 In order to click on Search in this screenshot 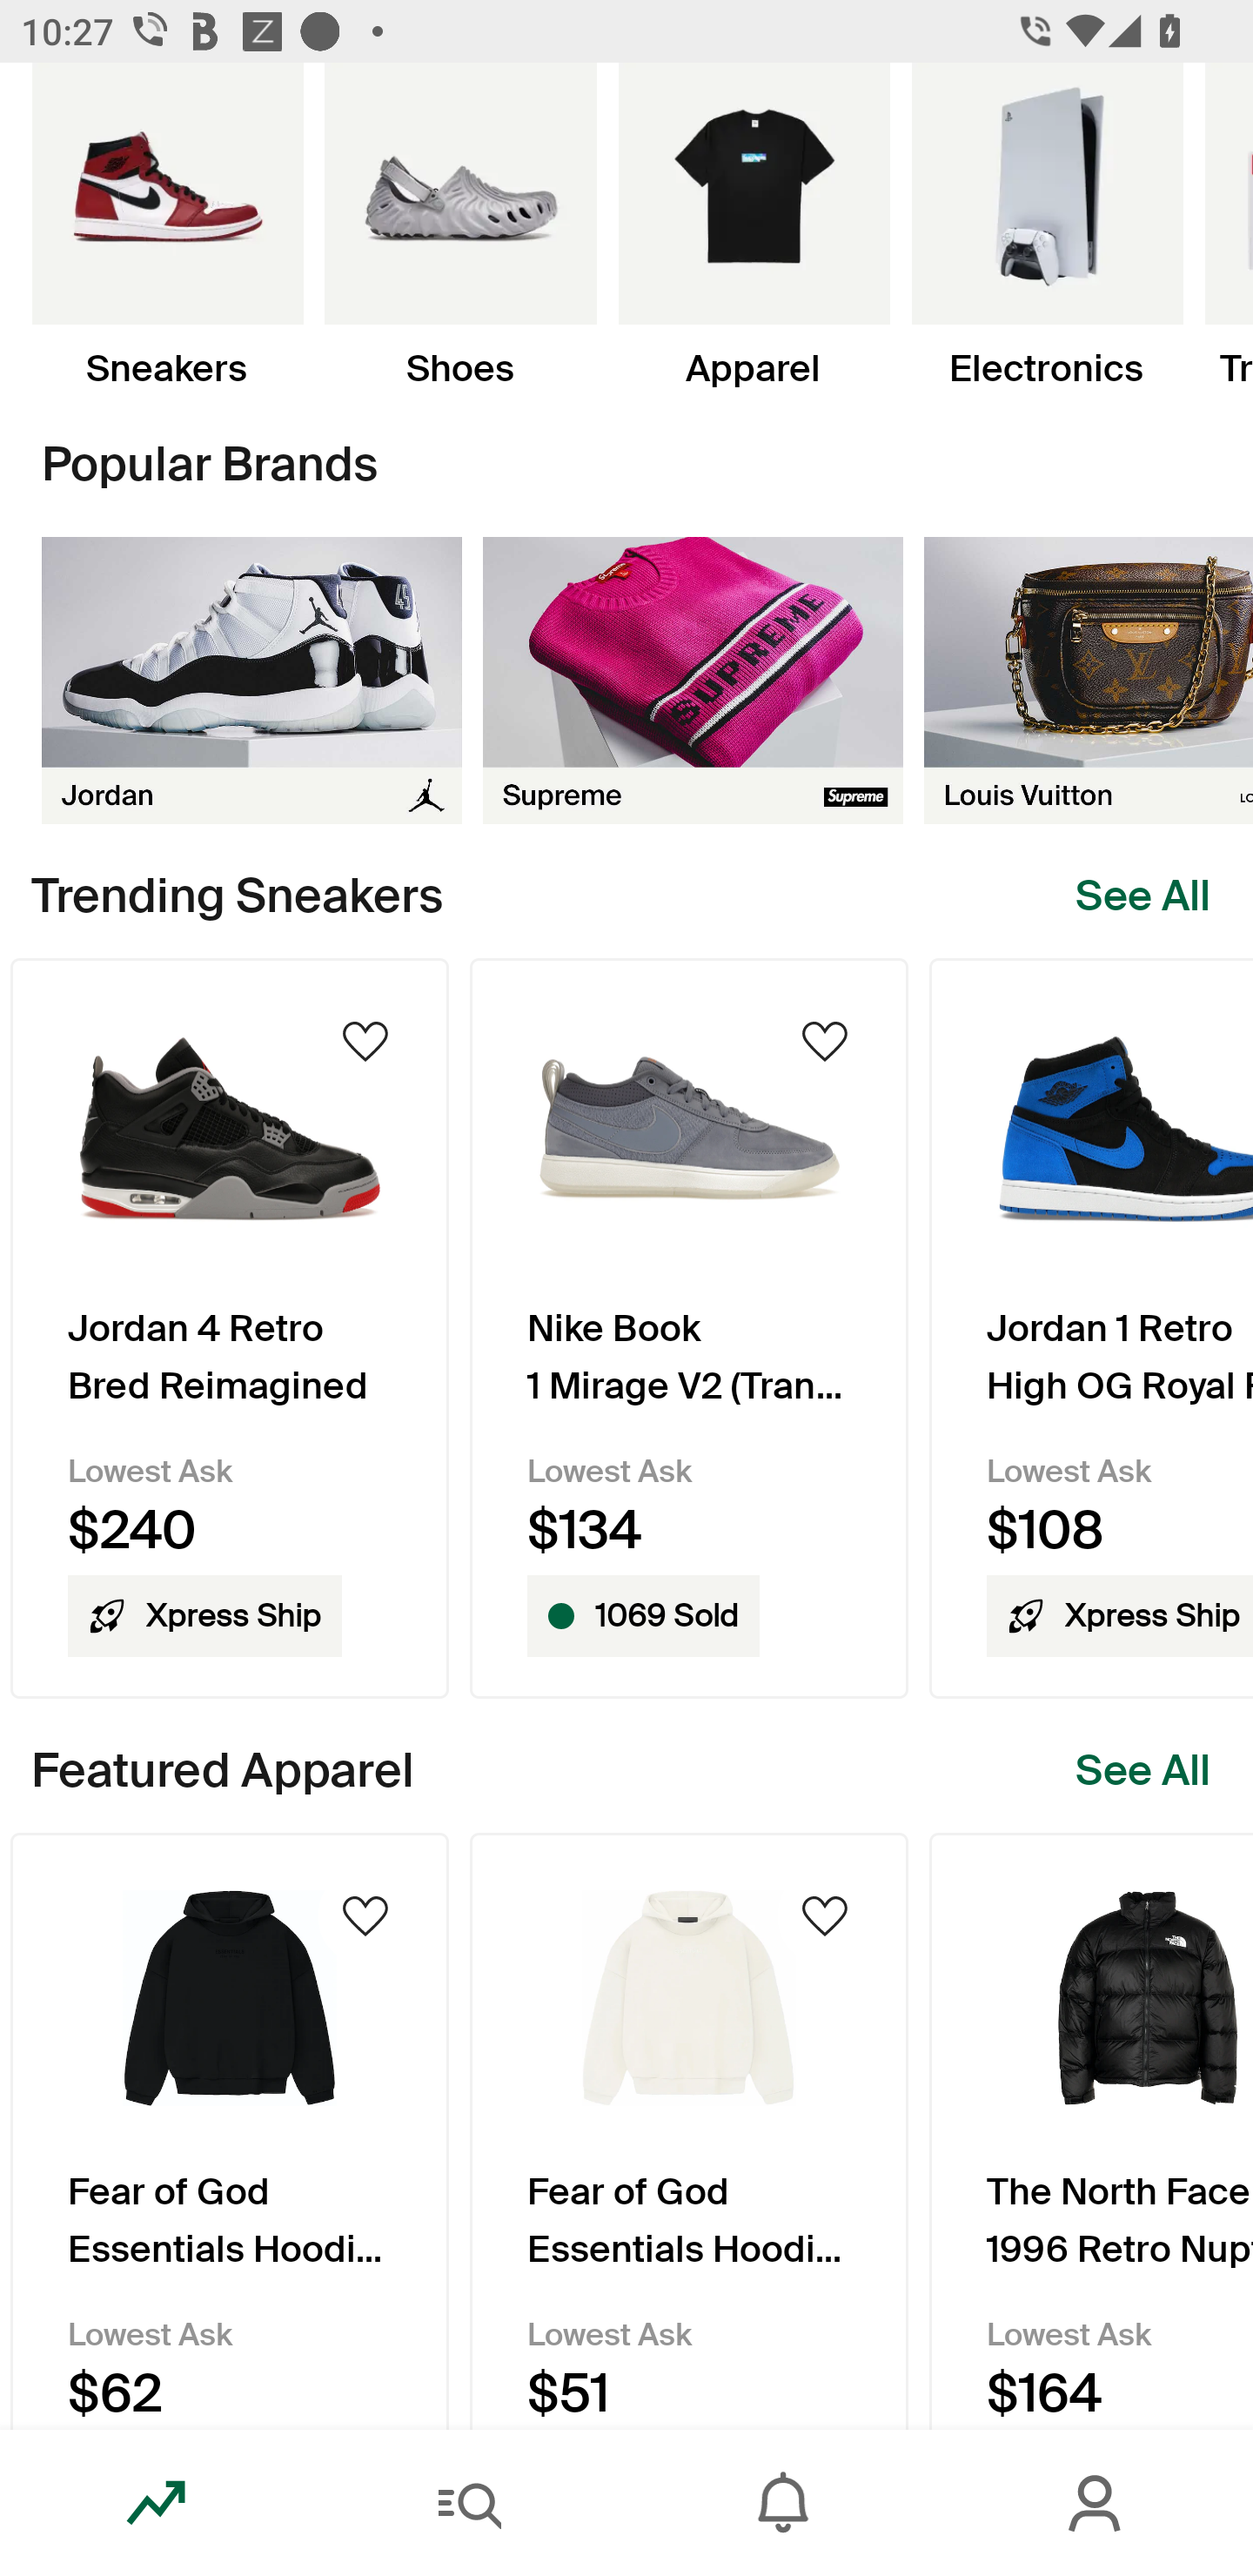, I will do `click(470, 2503)`.